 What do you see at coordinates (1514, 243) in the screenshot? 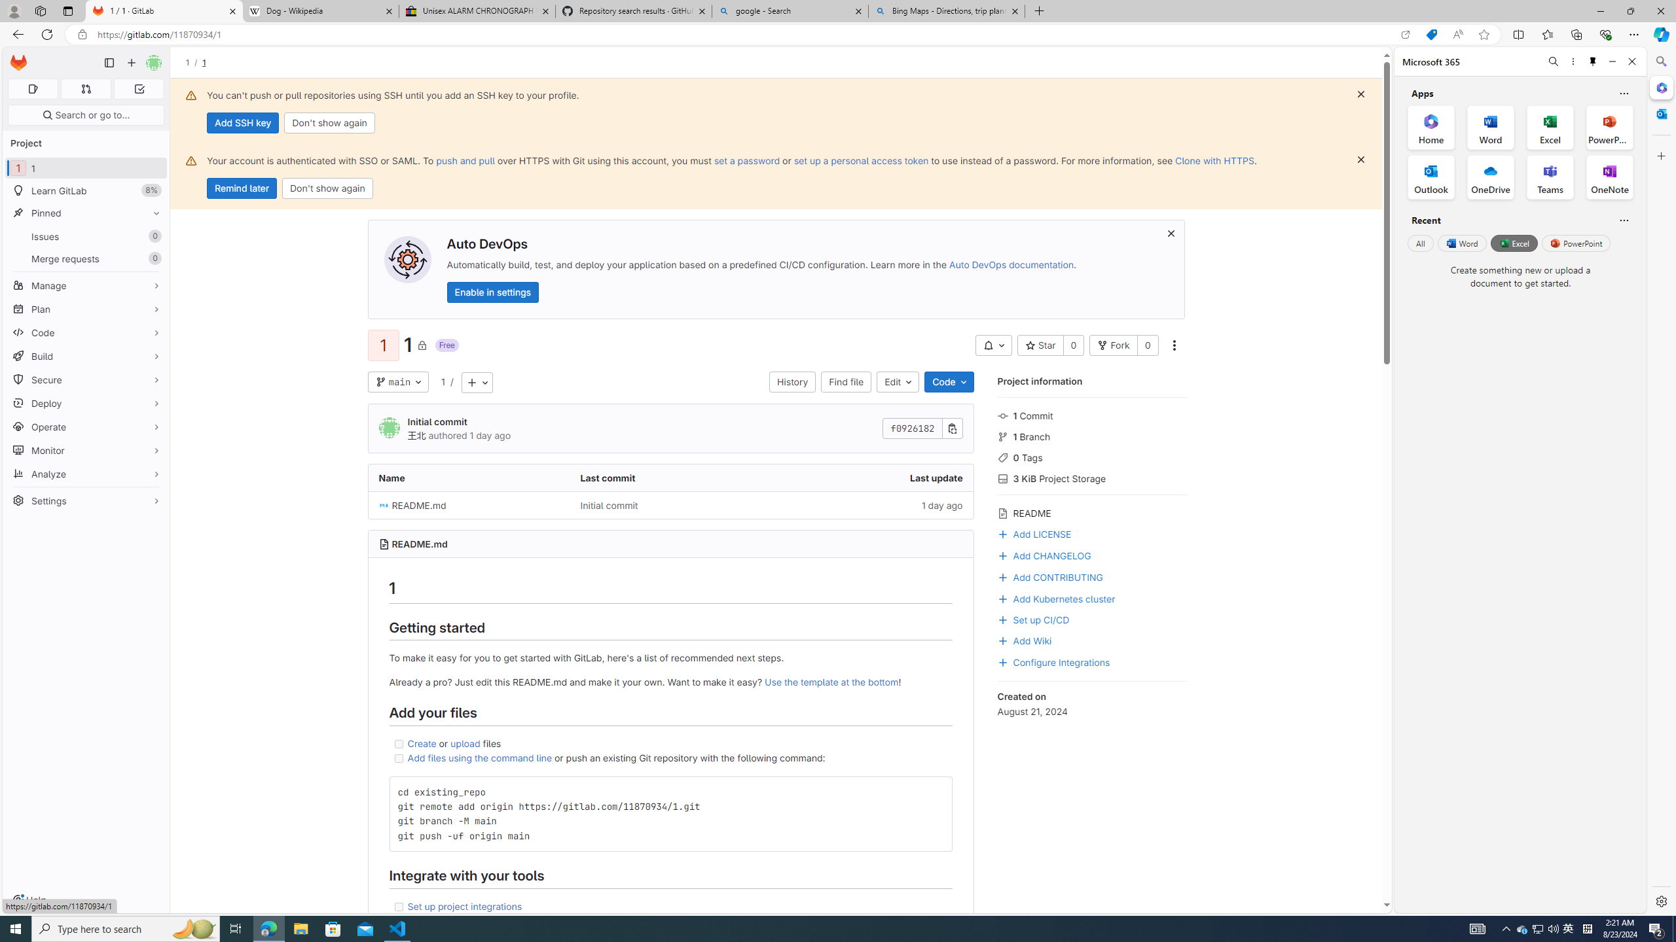
I see `Excel` at bounding box center [1514, 243].